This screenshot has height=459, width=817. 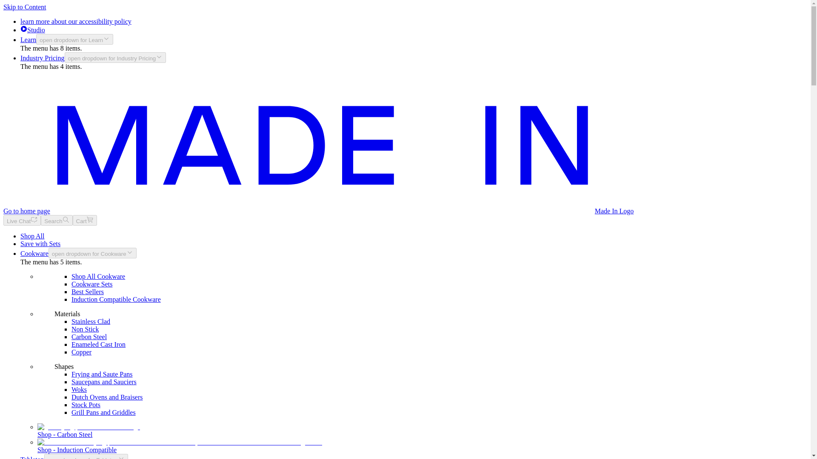 What do you see at coordinates (98, 276) in the screenshot?
I see `Shop All Cookware` at bounding box center [98, 276].